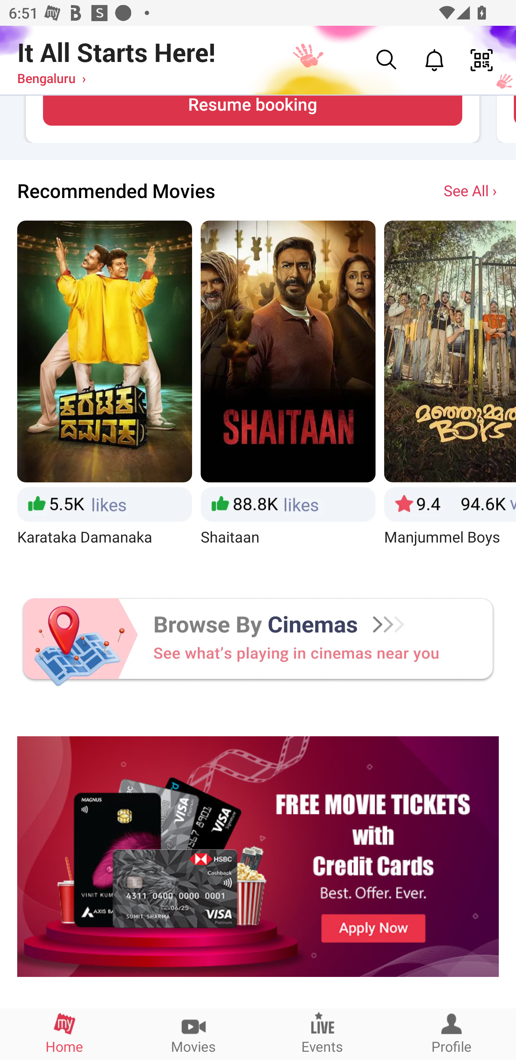 This screenshot has width=516, height=1060. I want to click on See All ›, so click(471, 190).